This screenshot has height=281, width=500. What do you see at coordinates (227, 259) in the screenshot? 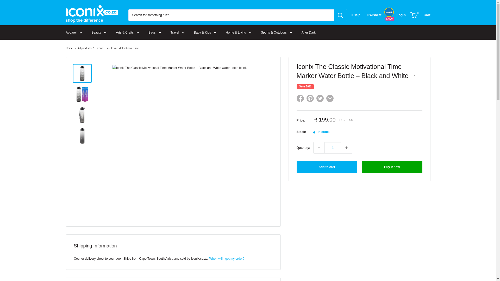
I see `Shipping Information` at bounding box center [227, 259].